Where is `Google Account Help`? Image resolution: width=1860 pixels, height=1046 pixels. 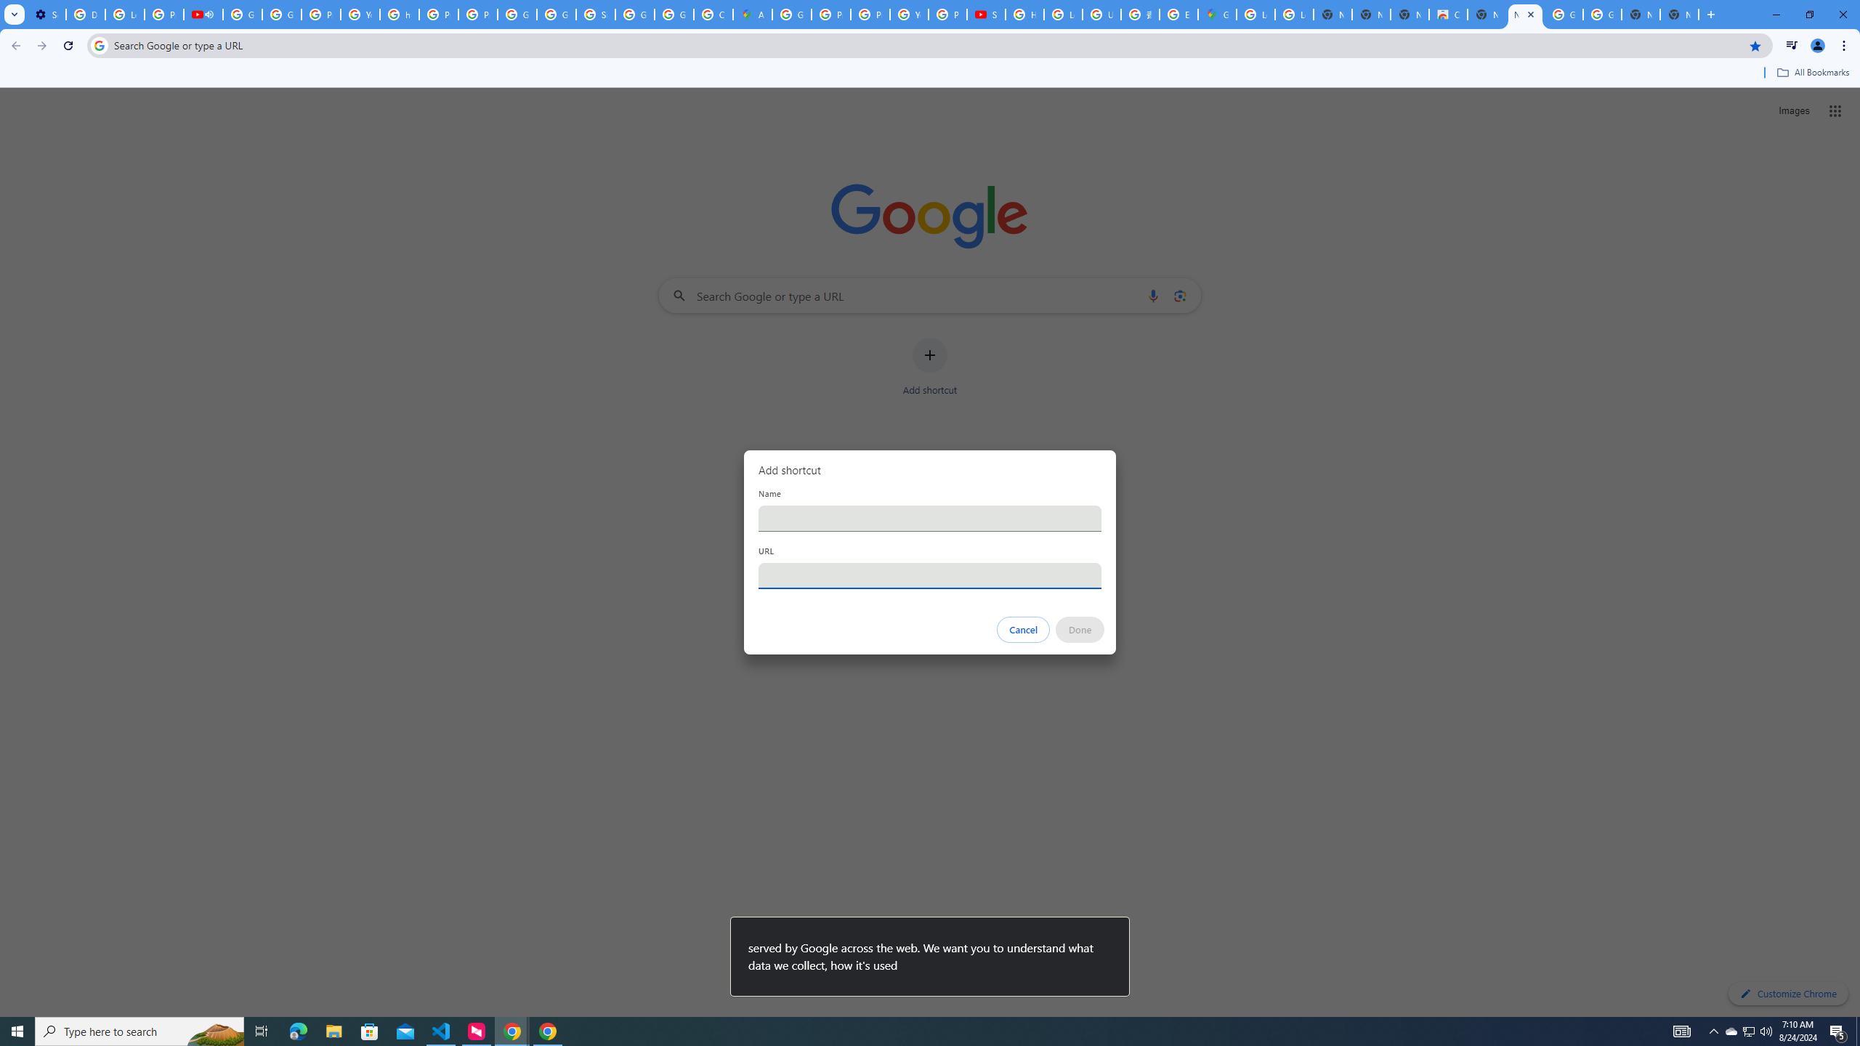
Google Account Help is located at coordinates (282, 15).